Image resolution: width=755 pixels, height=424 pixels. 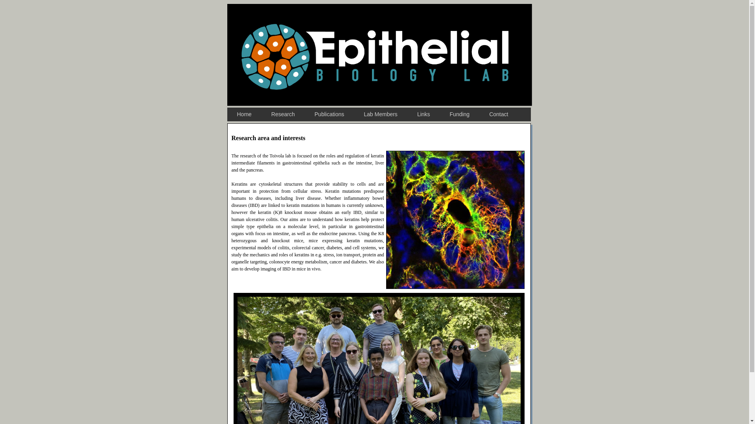 I want to click on Contact, so click(x=499, y=114).